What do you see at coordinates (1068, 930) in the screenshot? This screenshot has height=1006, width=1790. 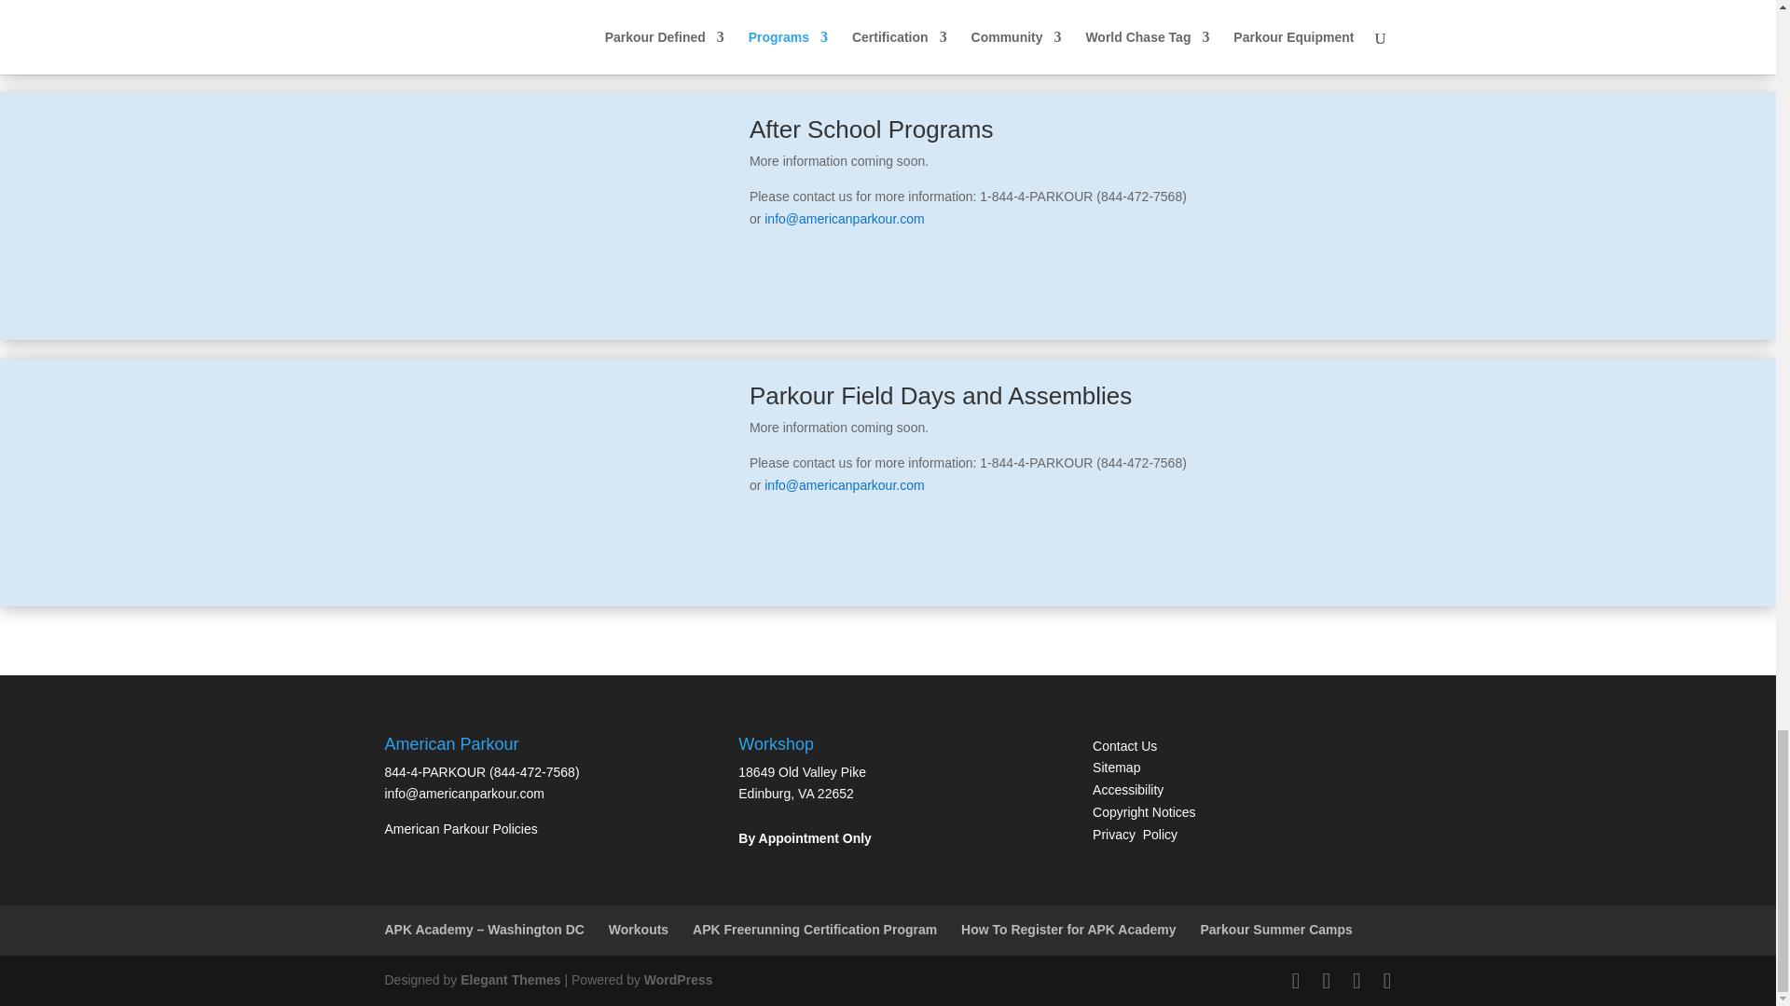 I see `How To Register for APK Academy` at bounding box center [1068, 930].